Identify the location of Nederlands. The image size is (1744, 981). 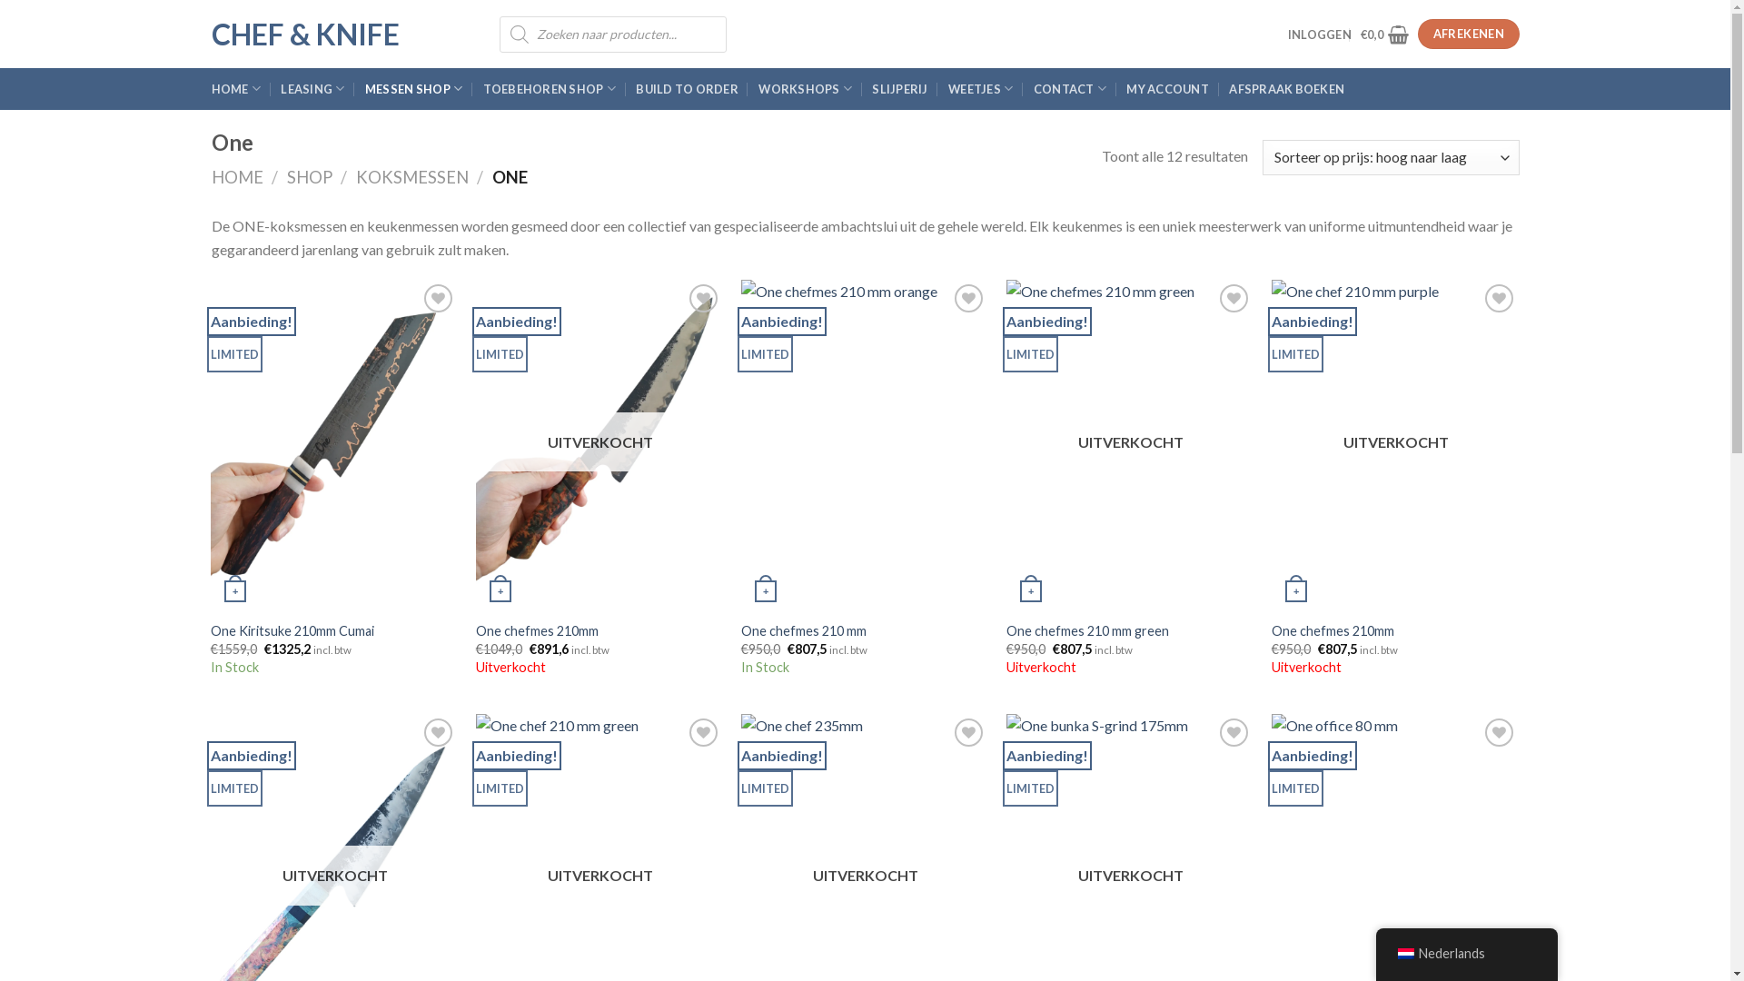
(1405, 954).